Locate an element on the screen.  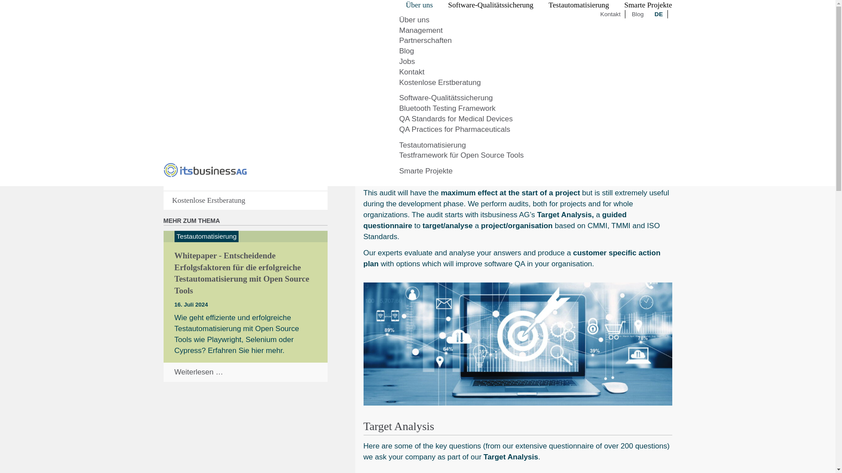
Bluetooth Testing Framework is located at coordinates (447, 108).